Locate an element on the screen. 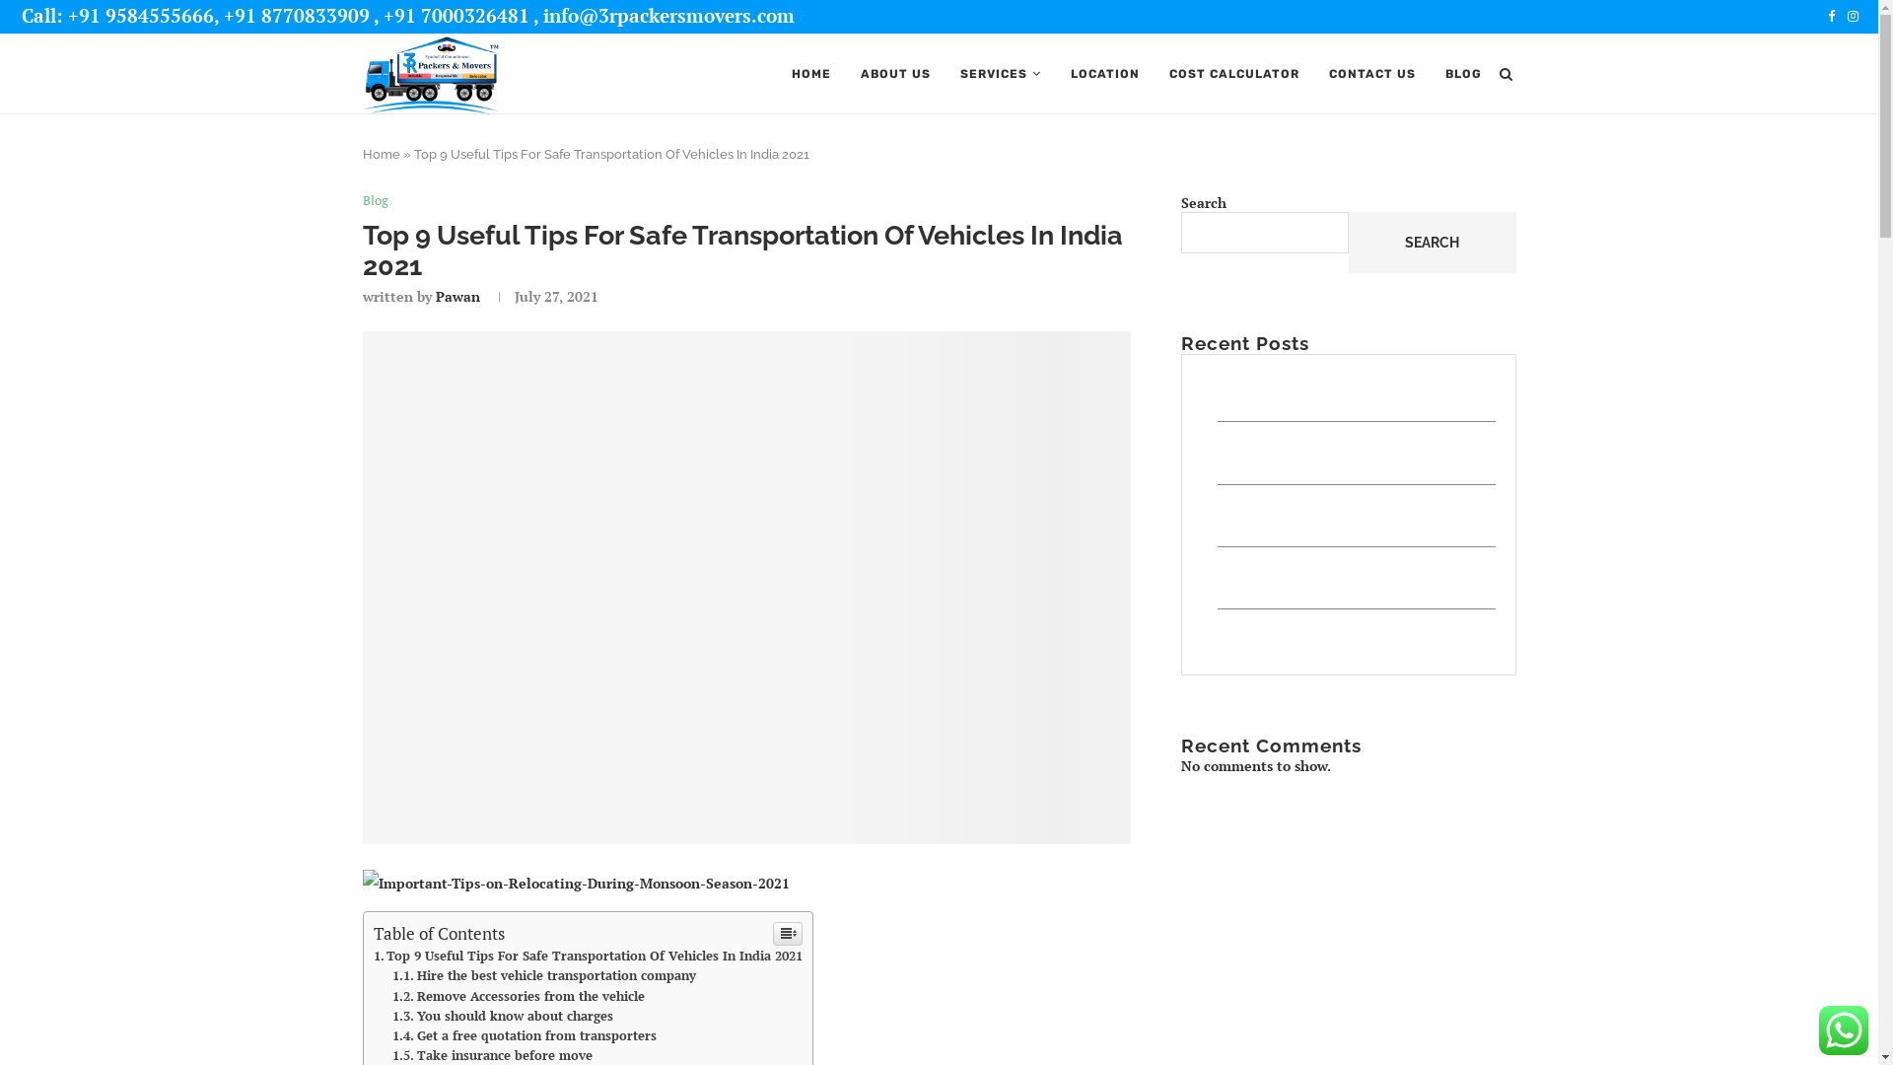 The width and height of the screenshot is (1893, 1065). Get a free quotation from transporters is located at coordinates (525, 1035).